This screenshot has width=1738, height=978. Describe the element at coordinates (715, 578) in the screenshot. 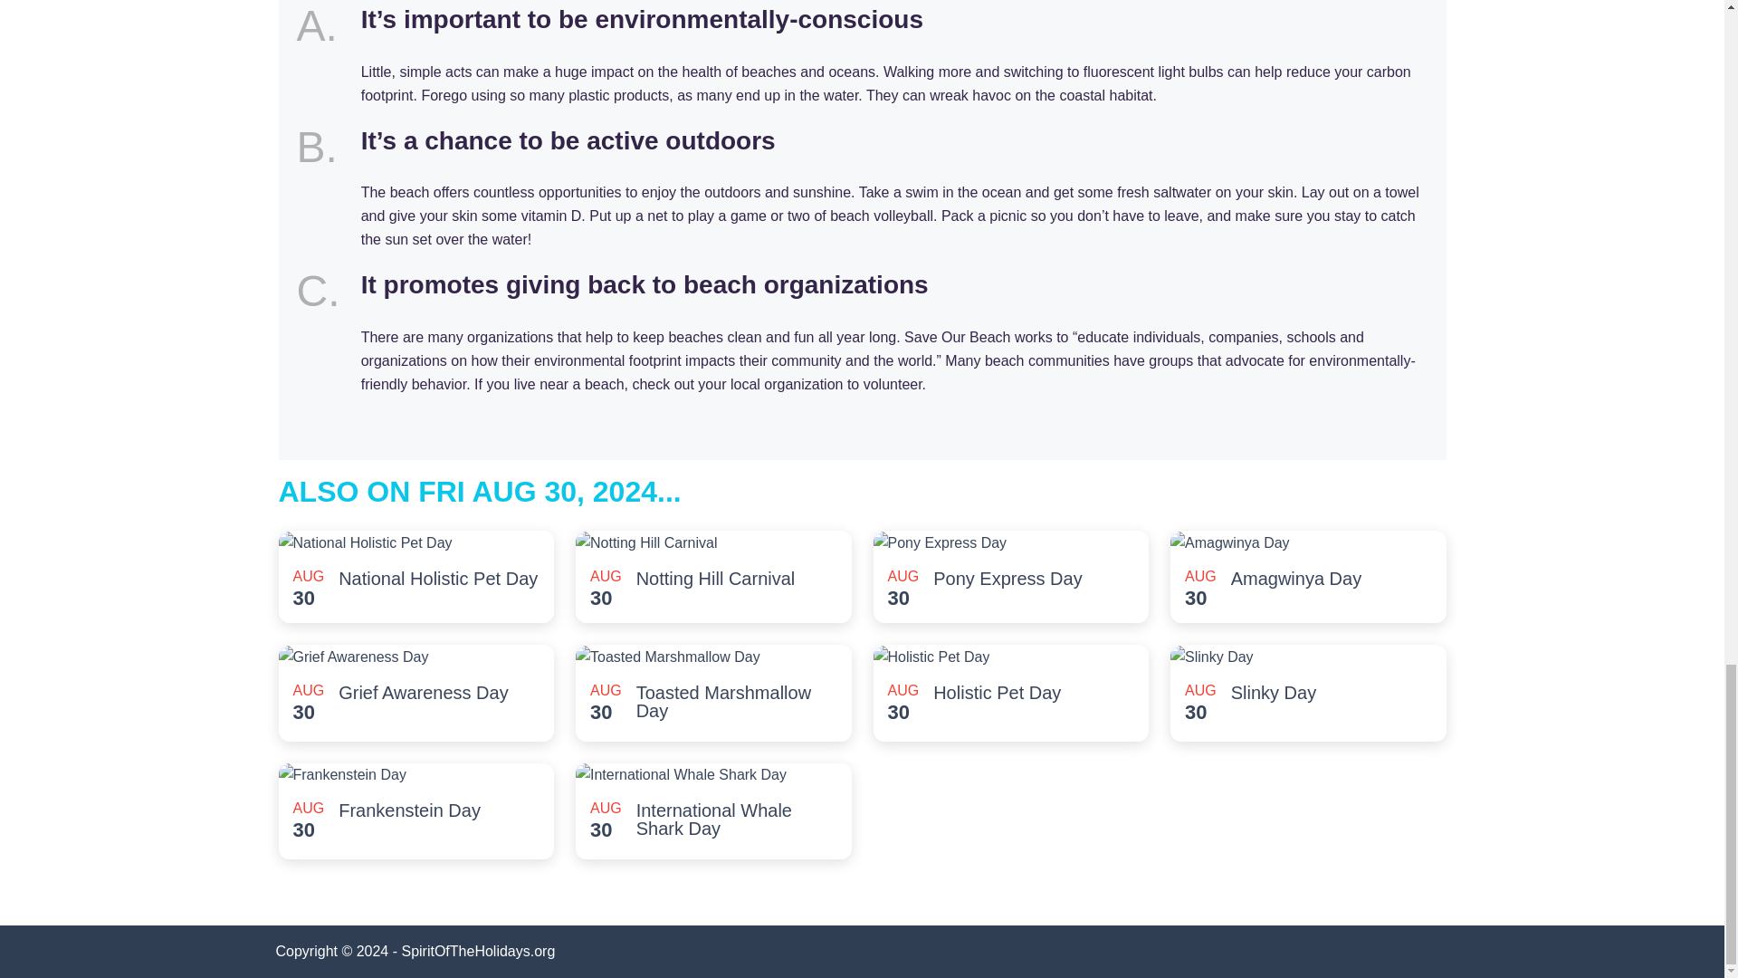

I see `Notting Hill Carnival` at that location.